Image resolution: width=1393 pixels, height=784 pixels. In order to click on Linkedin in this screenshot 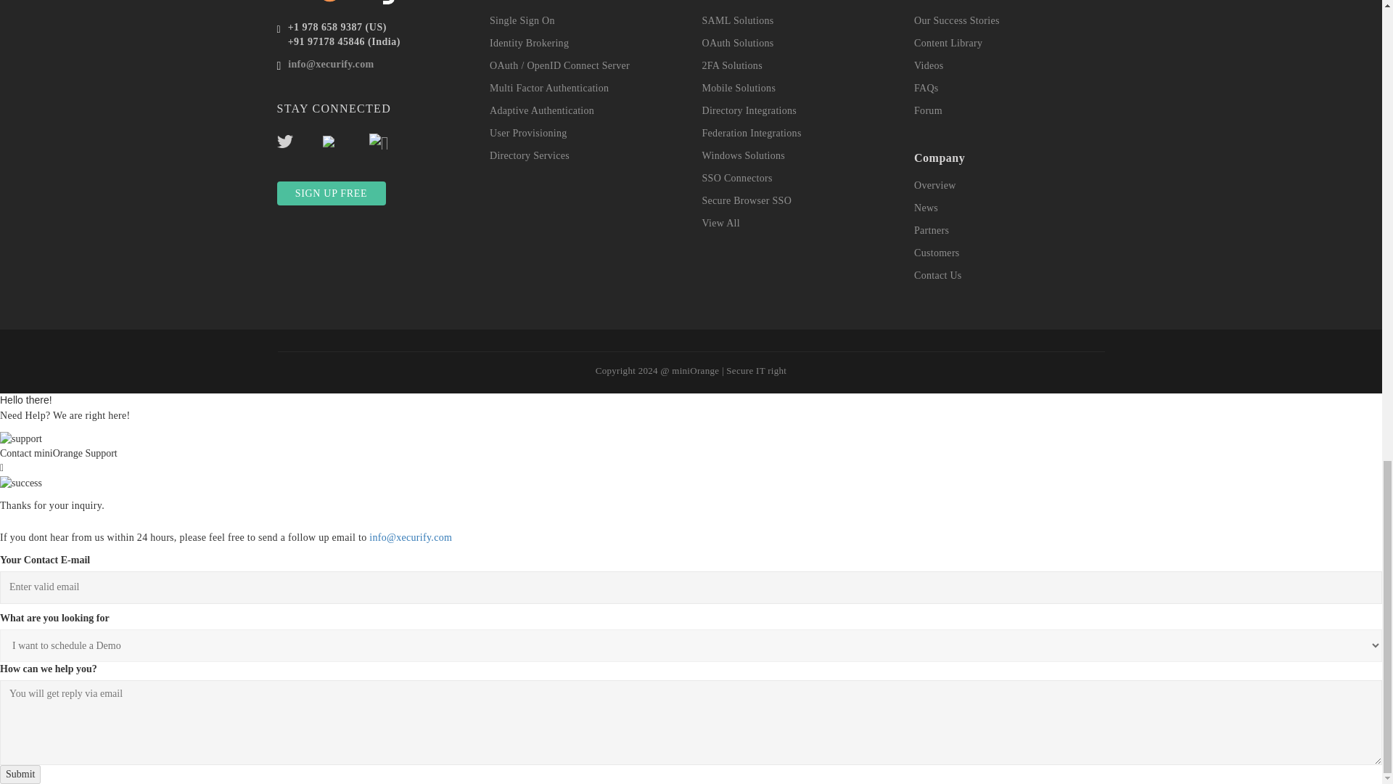, I will do `click(390, 138)`.